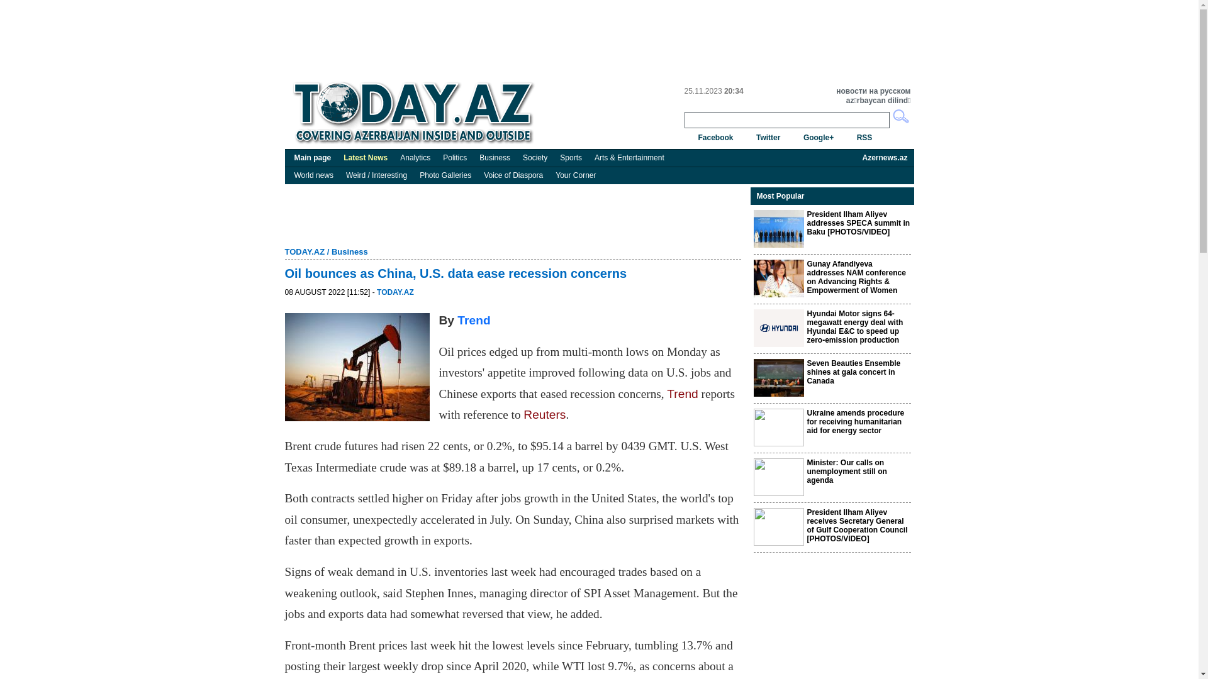 The height and width of the screenshot is (679, 1208). I want to click on Your Corner, so click(576, 175).